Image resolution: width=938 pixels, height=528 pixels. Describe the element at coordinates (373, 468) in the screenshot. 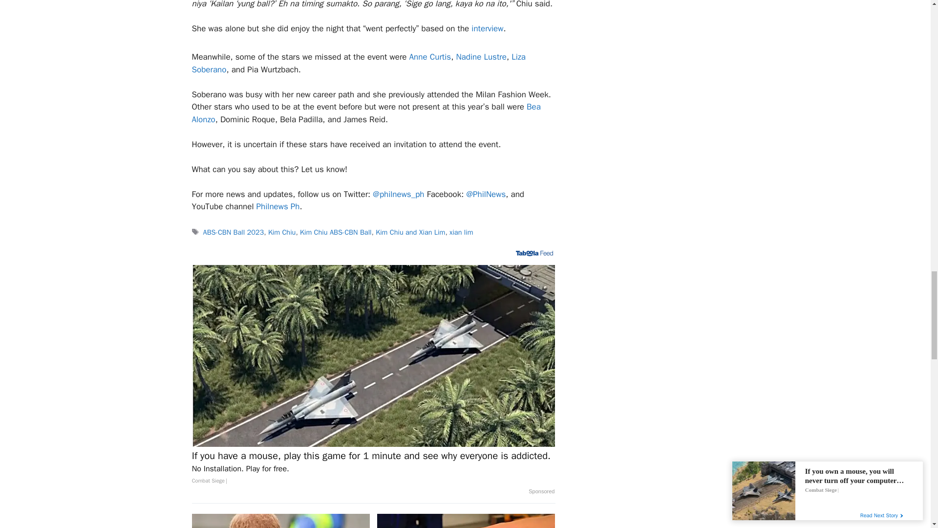

I see `"Description: No Installation. Play for free."` at that location.